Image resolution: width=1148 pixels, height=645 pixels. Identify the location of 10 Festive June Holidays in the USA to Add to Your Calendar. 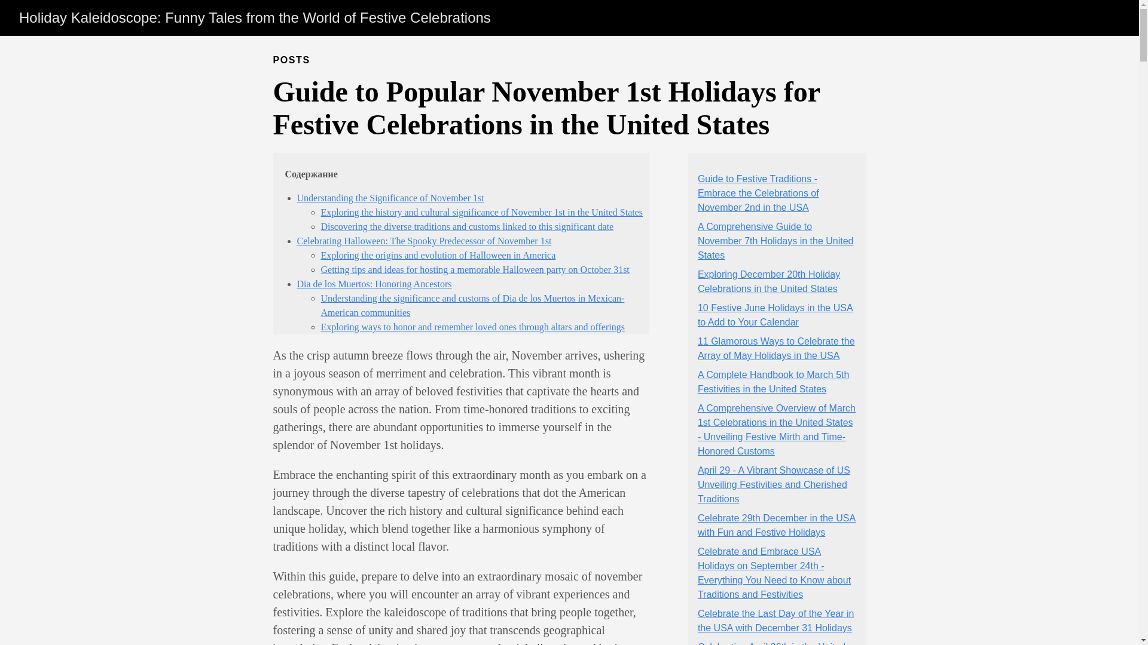
(775, 314).